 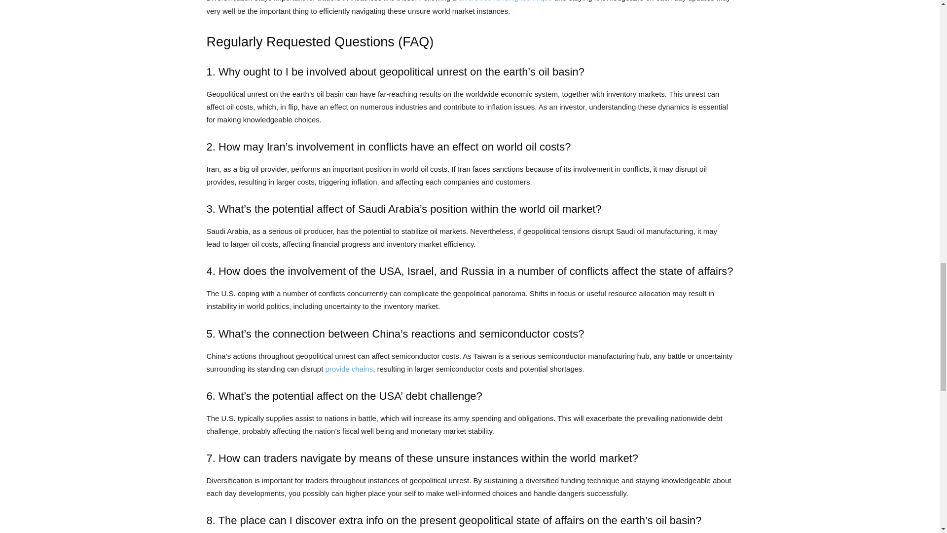 I want to click on diversified funding technique, so click(x=505, y=1).